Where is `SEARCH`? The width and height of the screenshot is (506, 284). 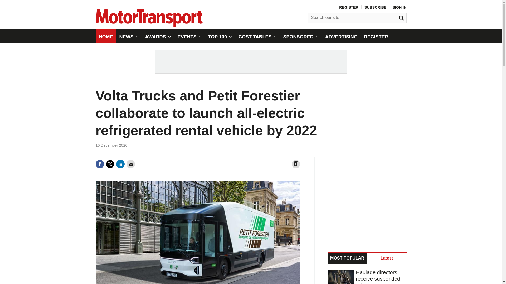 SEARCH is located at coordinates (402, 17).